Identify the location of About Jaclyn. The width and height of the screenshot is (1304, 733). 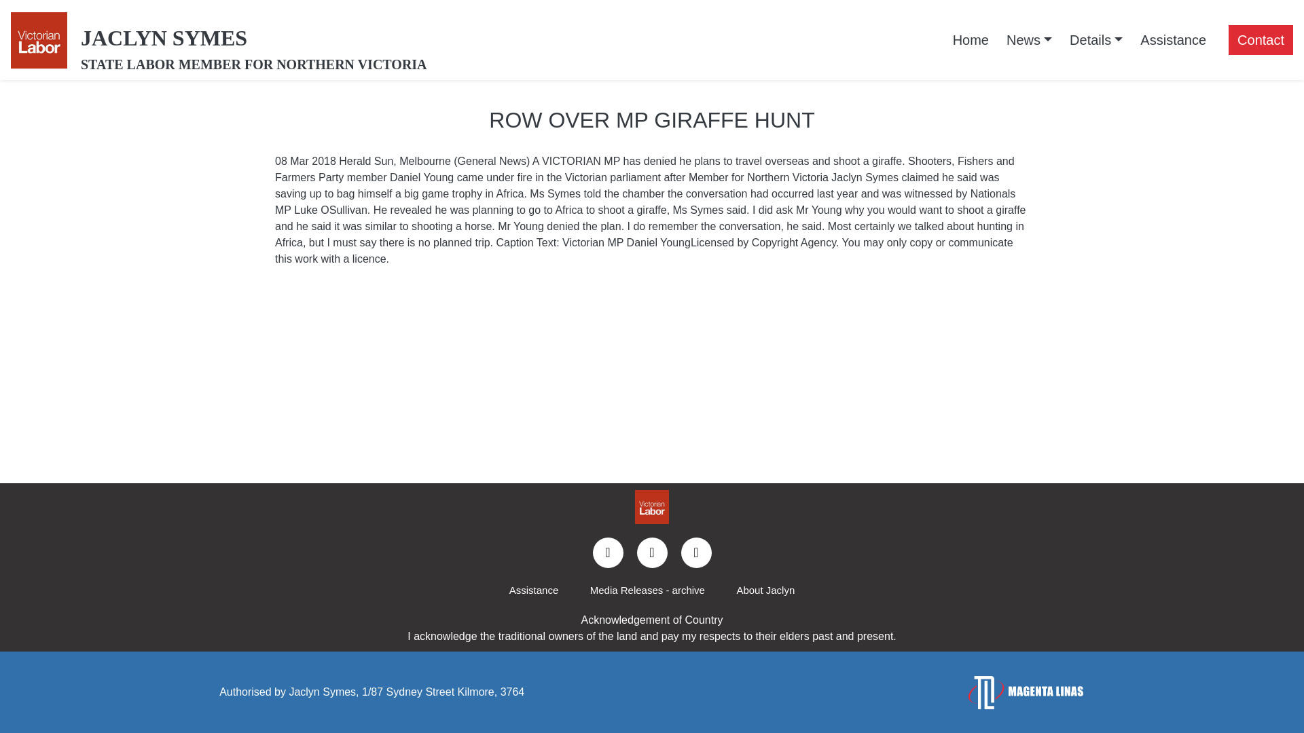
(765, 590).